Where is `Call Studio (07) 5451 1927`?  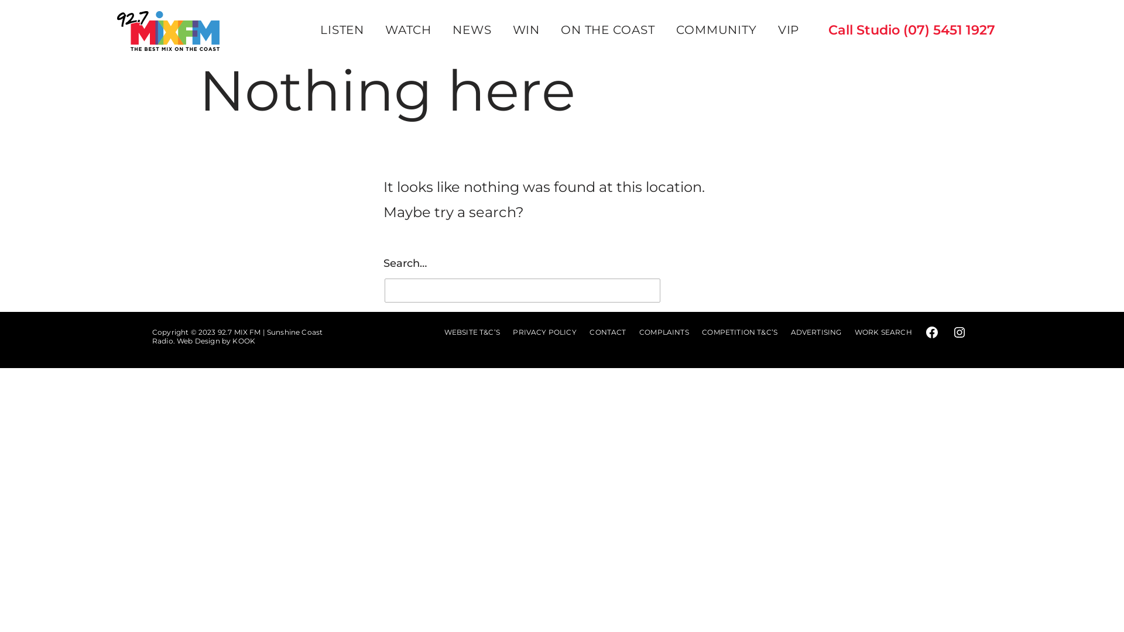
Call Studio (07) 5451 1927 is located at coordinates (907, 32).